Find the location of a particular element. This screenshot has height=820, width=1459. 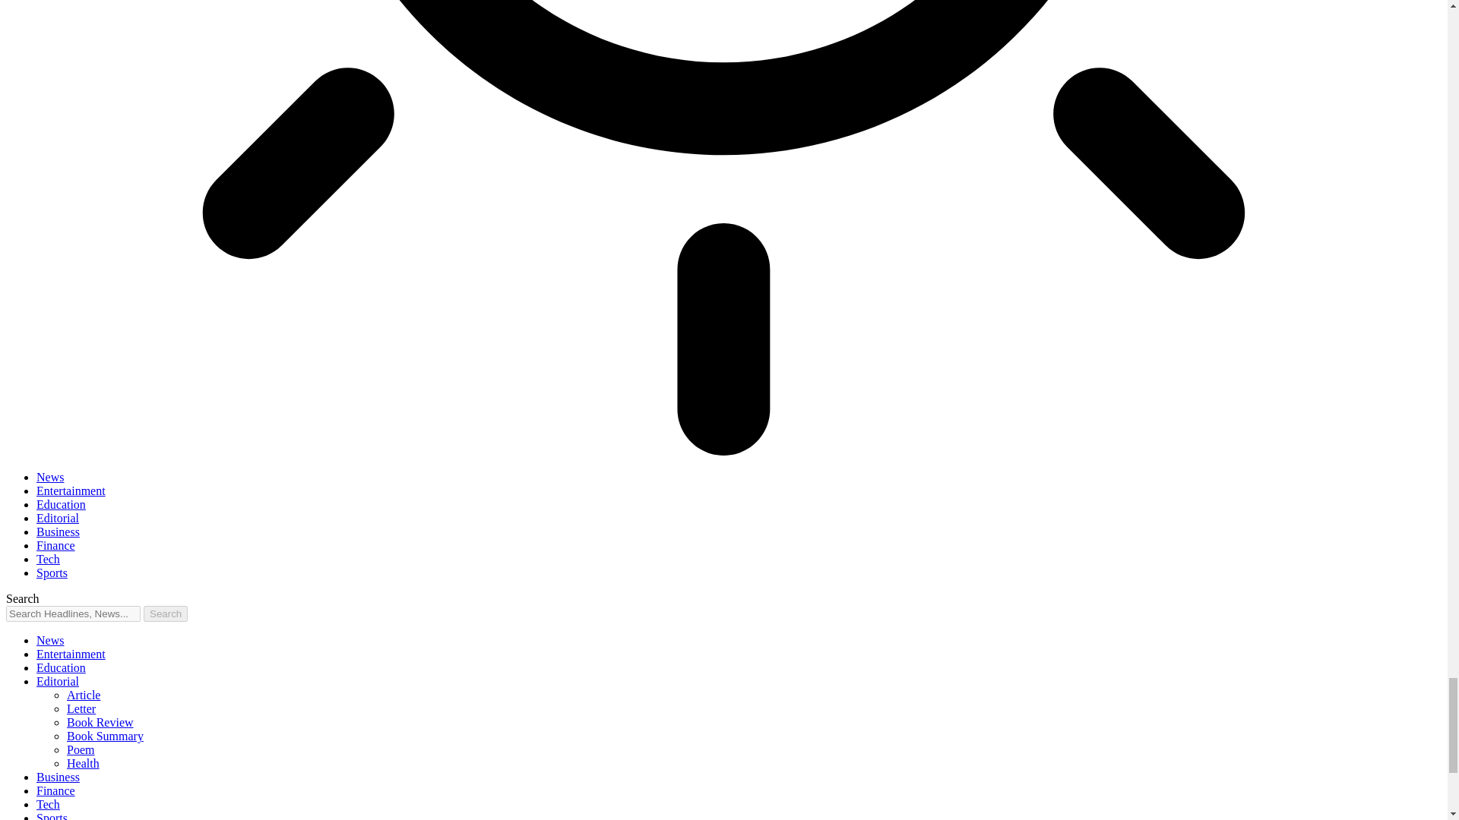

Search is located at coordinates (166, 613).